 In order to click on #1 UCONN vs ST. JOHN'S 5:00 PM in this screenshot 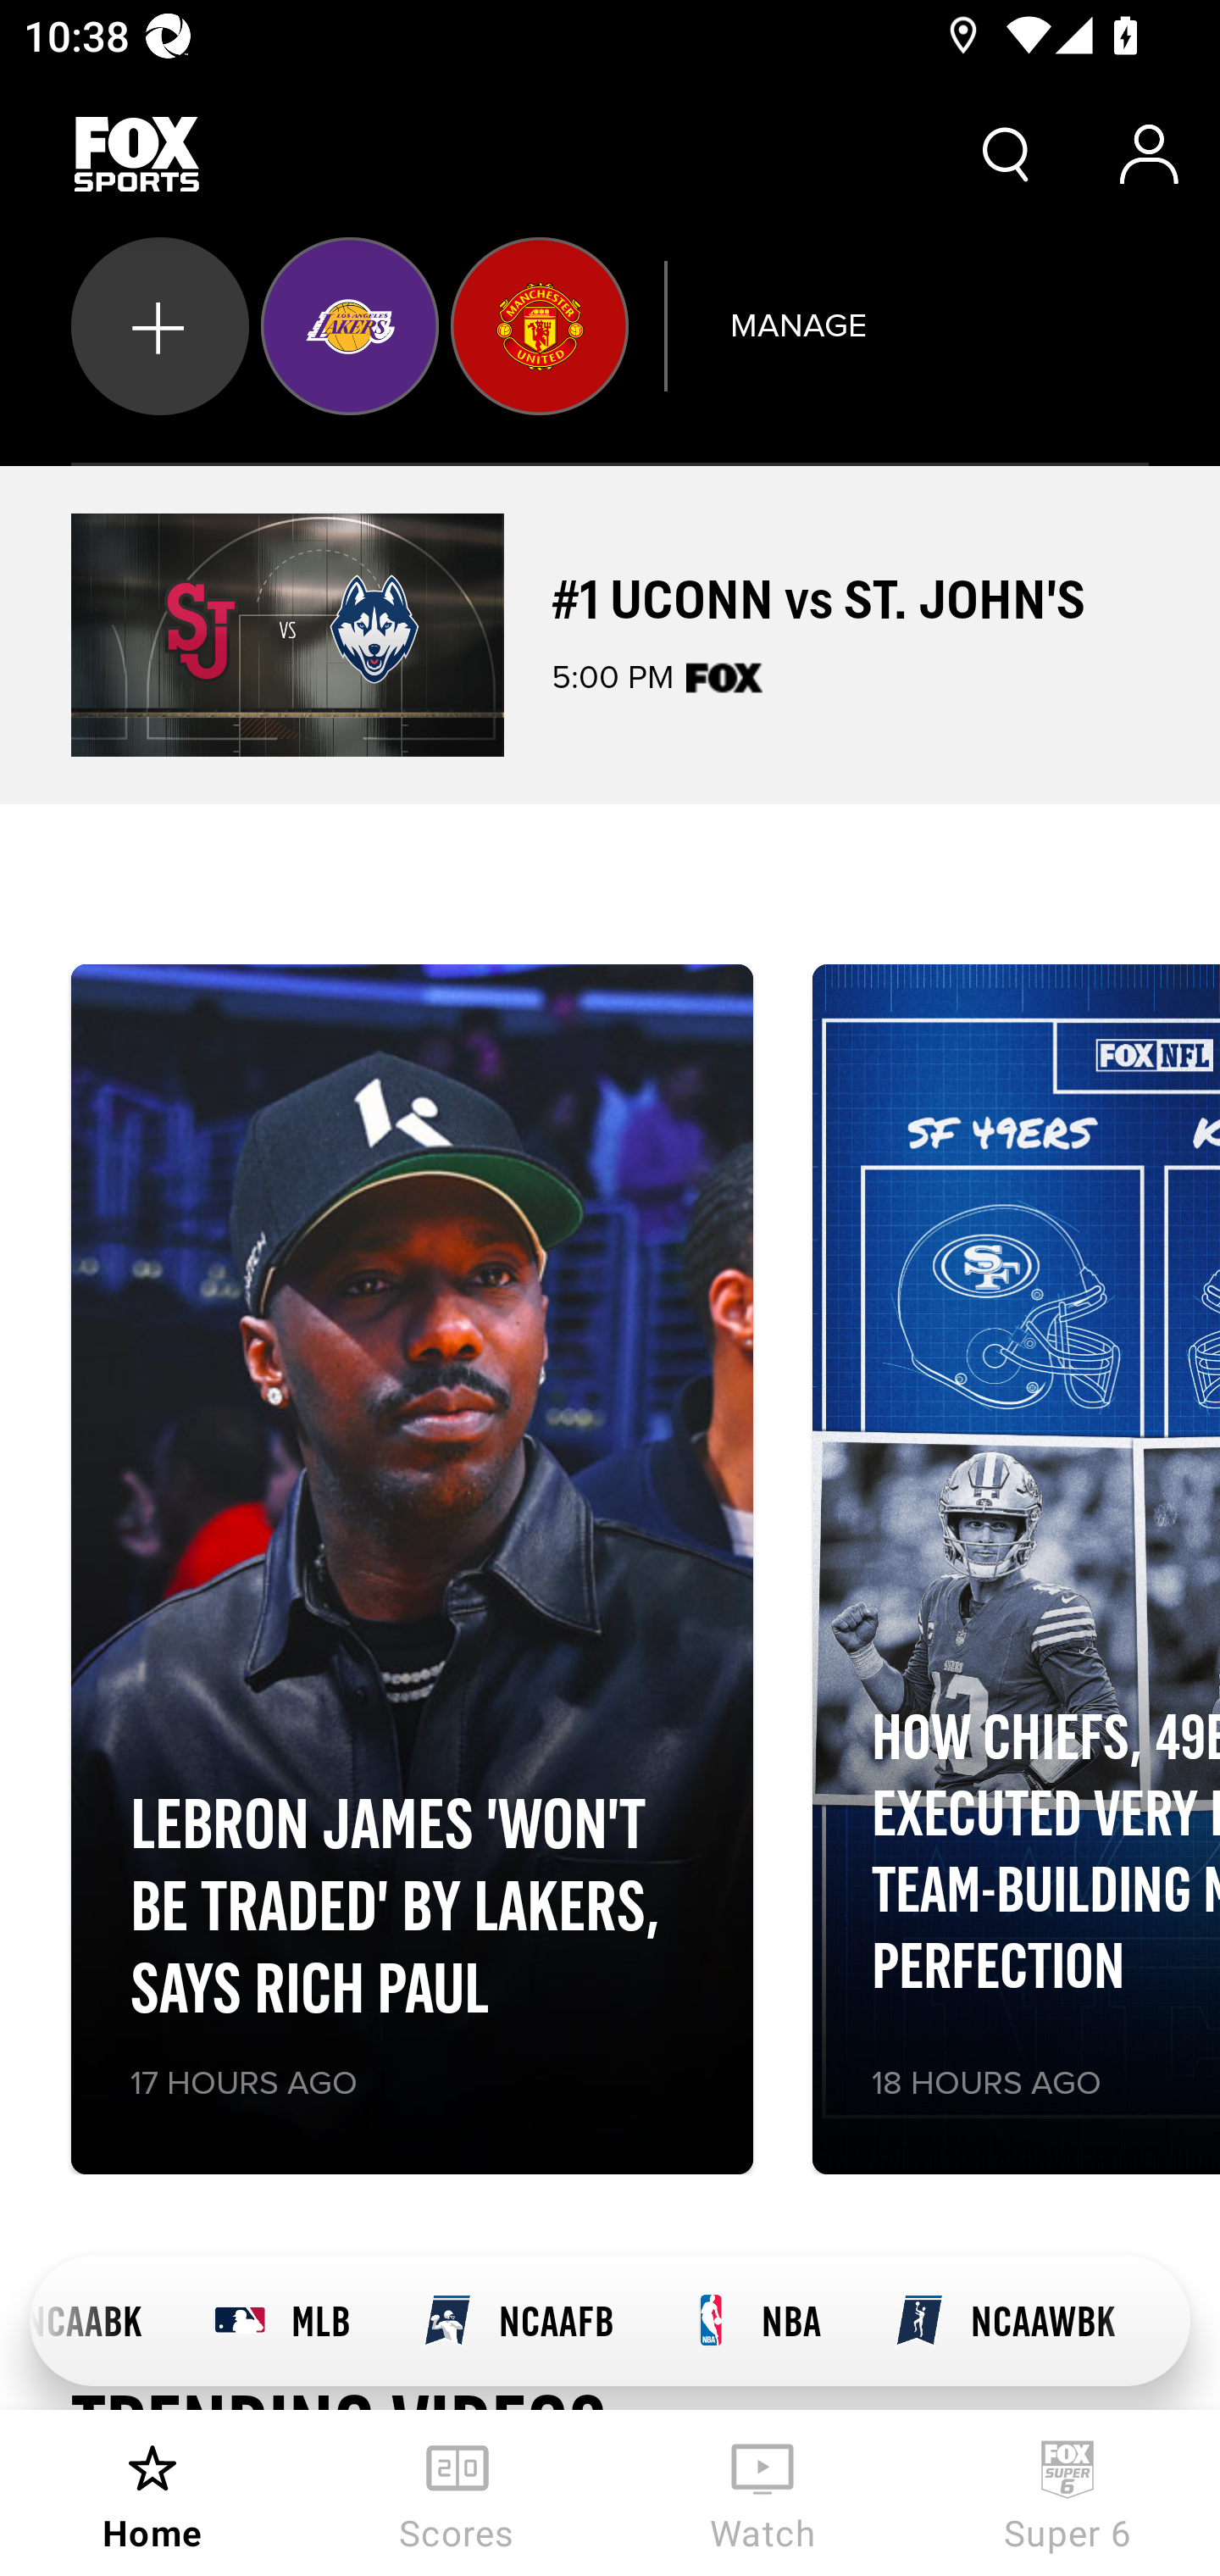, I will do `click(610, 635)`.